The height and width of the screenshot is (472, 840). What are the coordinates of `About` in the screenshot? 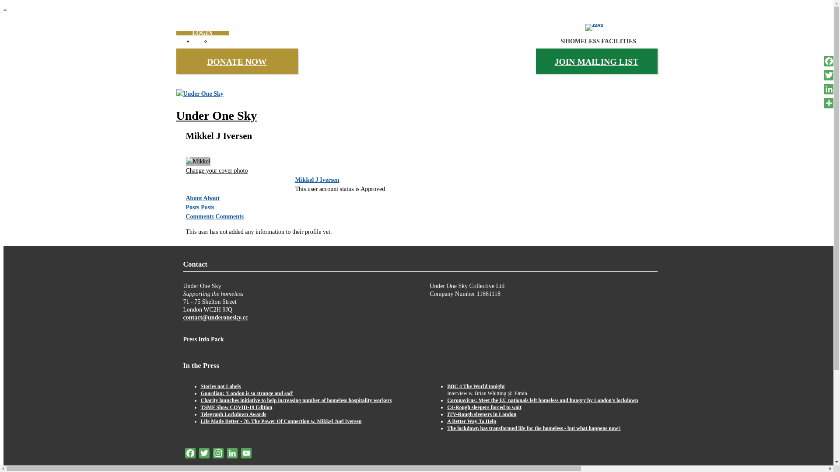 It's located at (194, 198).